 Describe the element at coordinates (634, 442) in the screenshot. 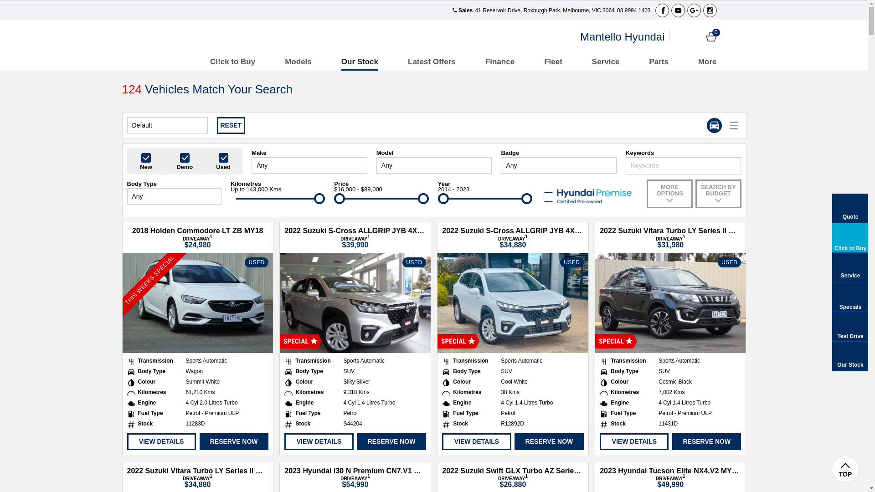

I see `VIEW DETAILS` at that location.